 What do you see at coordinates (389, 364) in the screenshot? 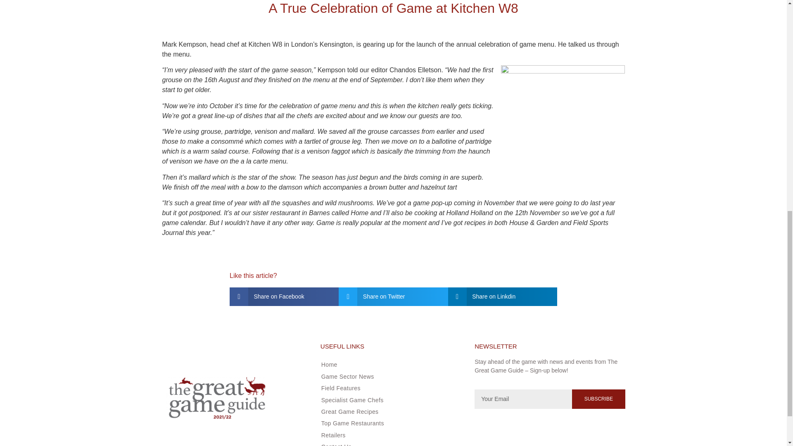
I see `Home` at bounding box center [389, 364].